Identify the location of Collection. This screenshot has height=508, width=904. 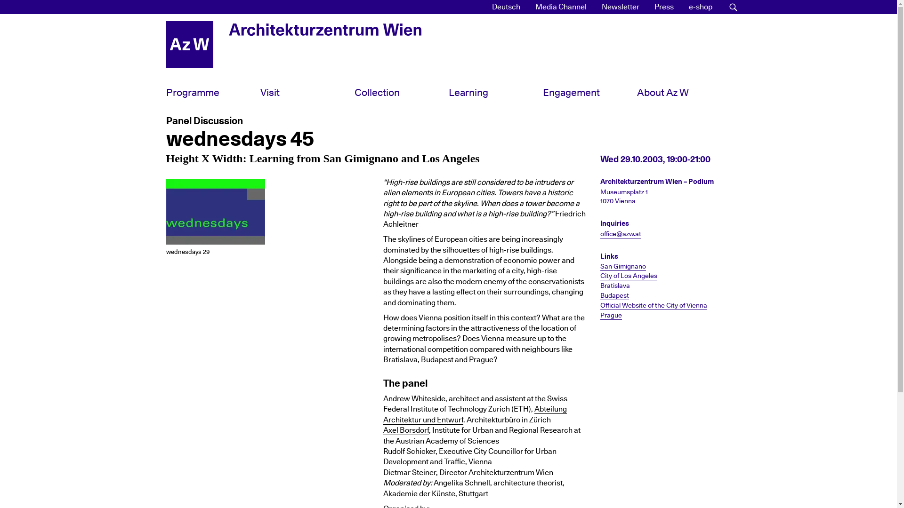
(621, 7).